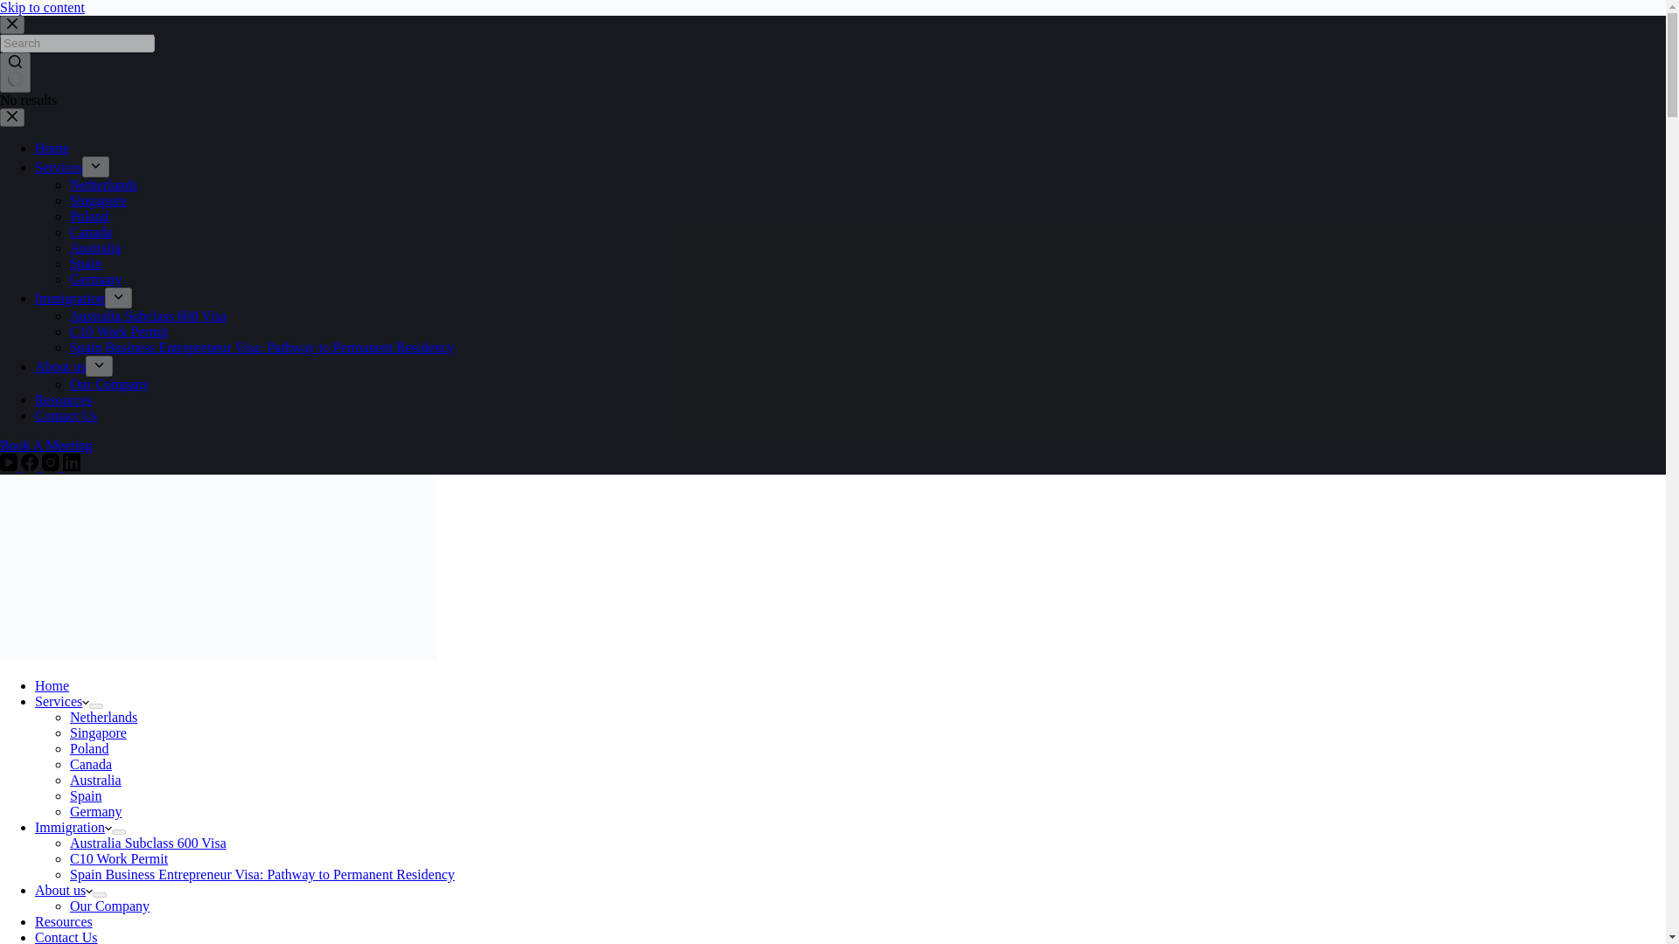  I want to click on Canada, so click(91, 764).